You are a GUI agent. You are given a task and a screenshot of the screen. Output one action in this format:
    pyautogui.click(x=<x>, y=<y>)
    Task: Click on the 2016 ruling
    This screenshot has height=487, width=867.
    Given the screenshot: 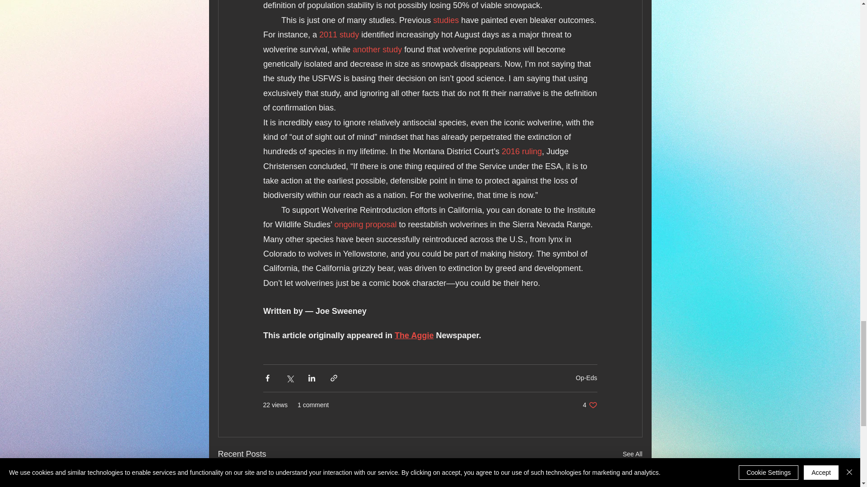 What is the action you would take?
    pyautogui.click(x=521, y=152)
    